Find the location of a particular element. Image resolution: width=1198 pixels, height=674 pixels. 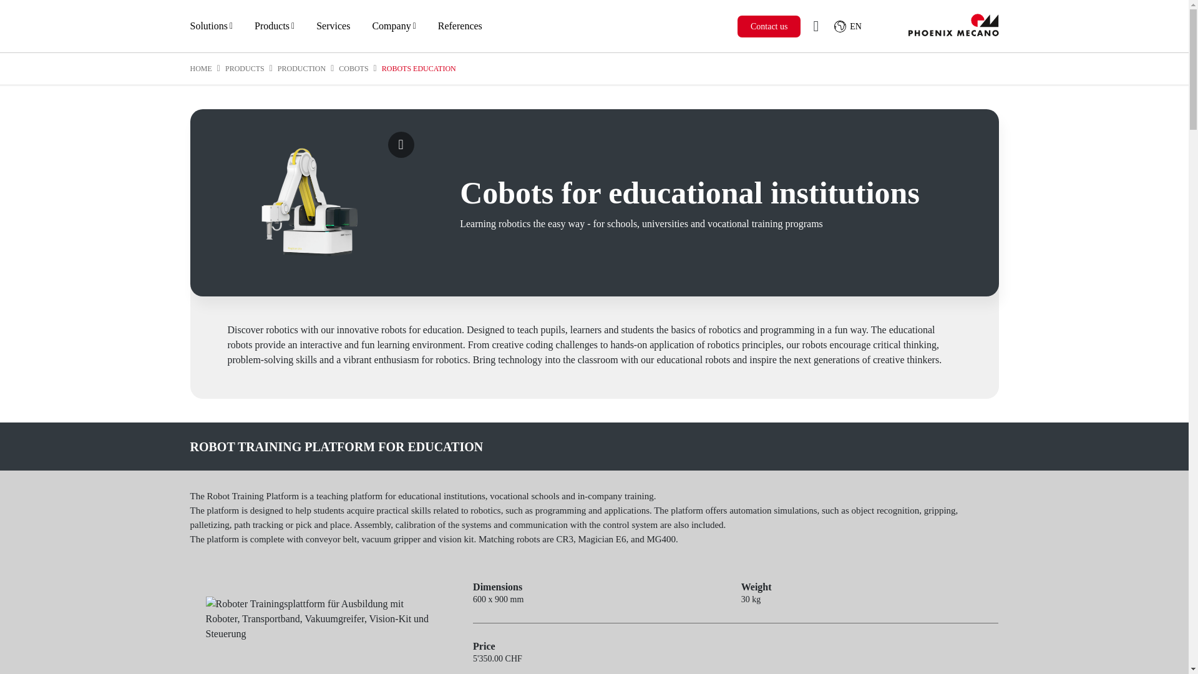

Solutions is located at coordinates (211, 26).